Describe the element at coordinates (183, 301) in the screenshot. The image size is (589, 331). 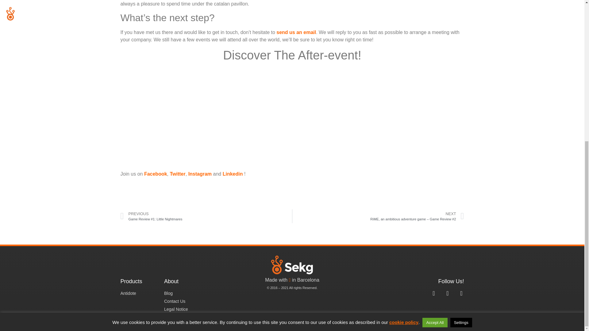
I see `Contact Us` at that location.